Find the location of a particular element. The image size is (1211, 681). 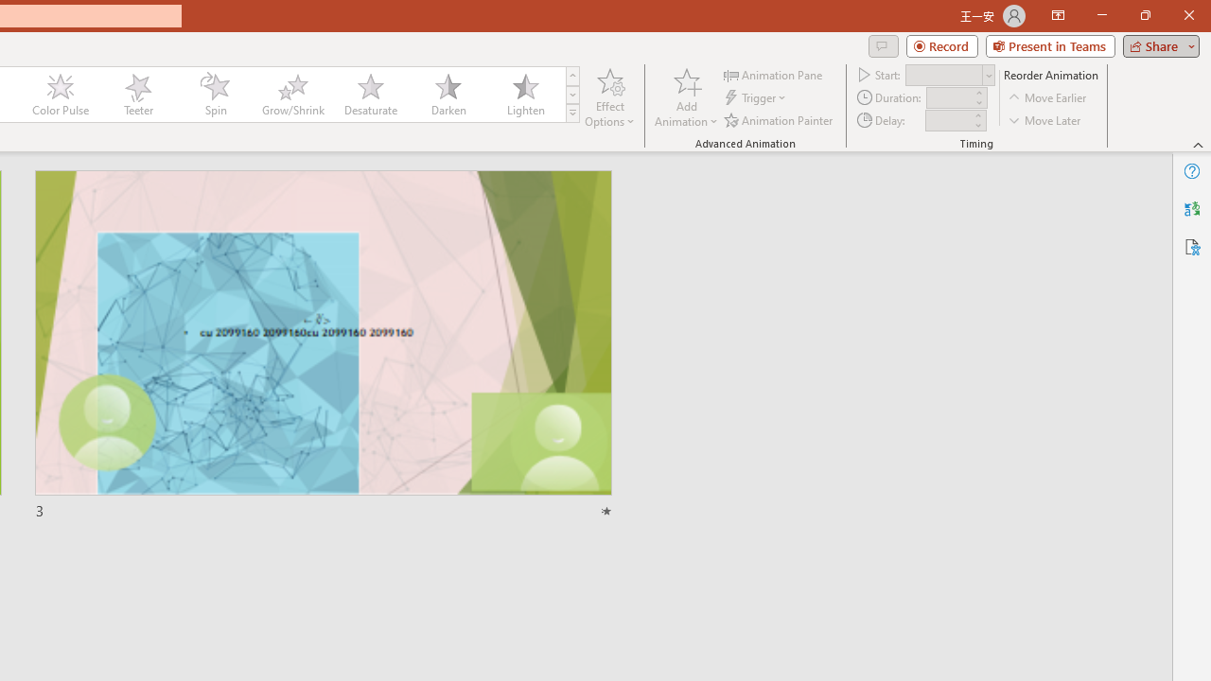

Spin is located at coordinates (215, 95).